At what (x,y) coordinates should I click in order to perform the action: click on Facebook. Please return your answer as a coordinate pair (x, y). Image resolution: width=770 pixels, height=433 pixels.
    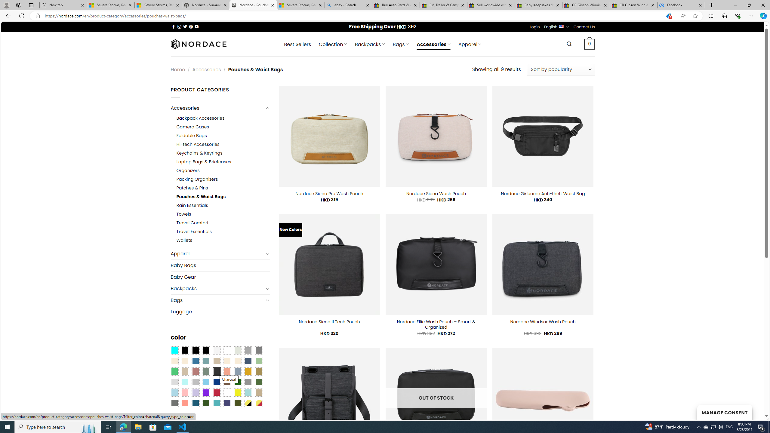
    Looking at the image, I should click on (681, 5).